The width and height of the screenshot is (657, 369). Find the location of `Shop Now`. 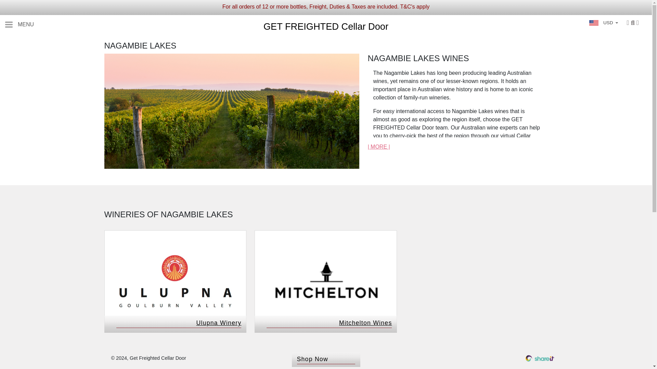

Shop Now is located at coordinates (326, 359).